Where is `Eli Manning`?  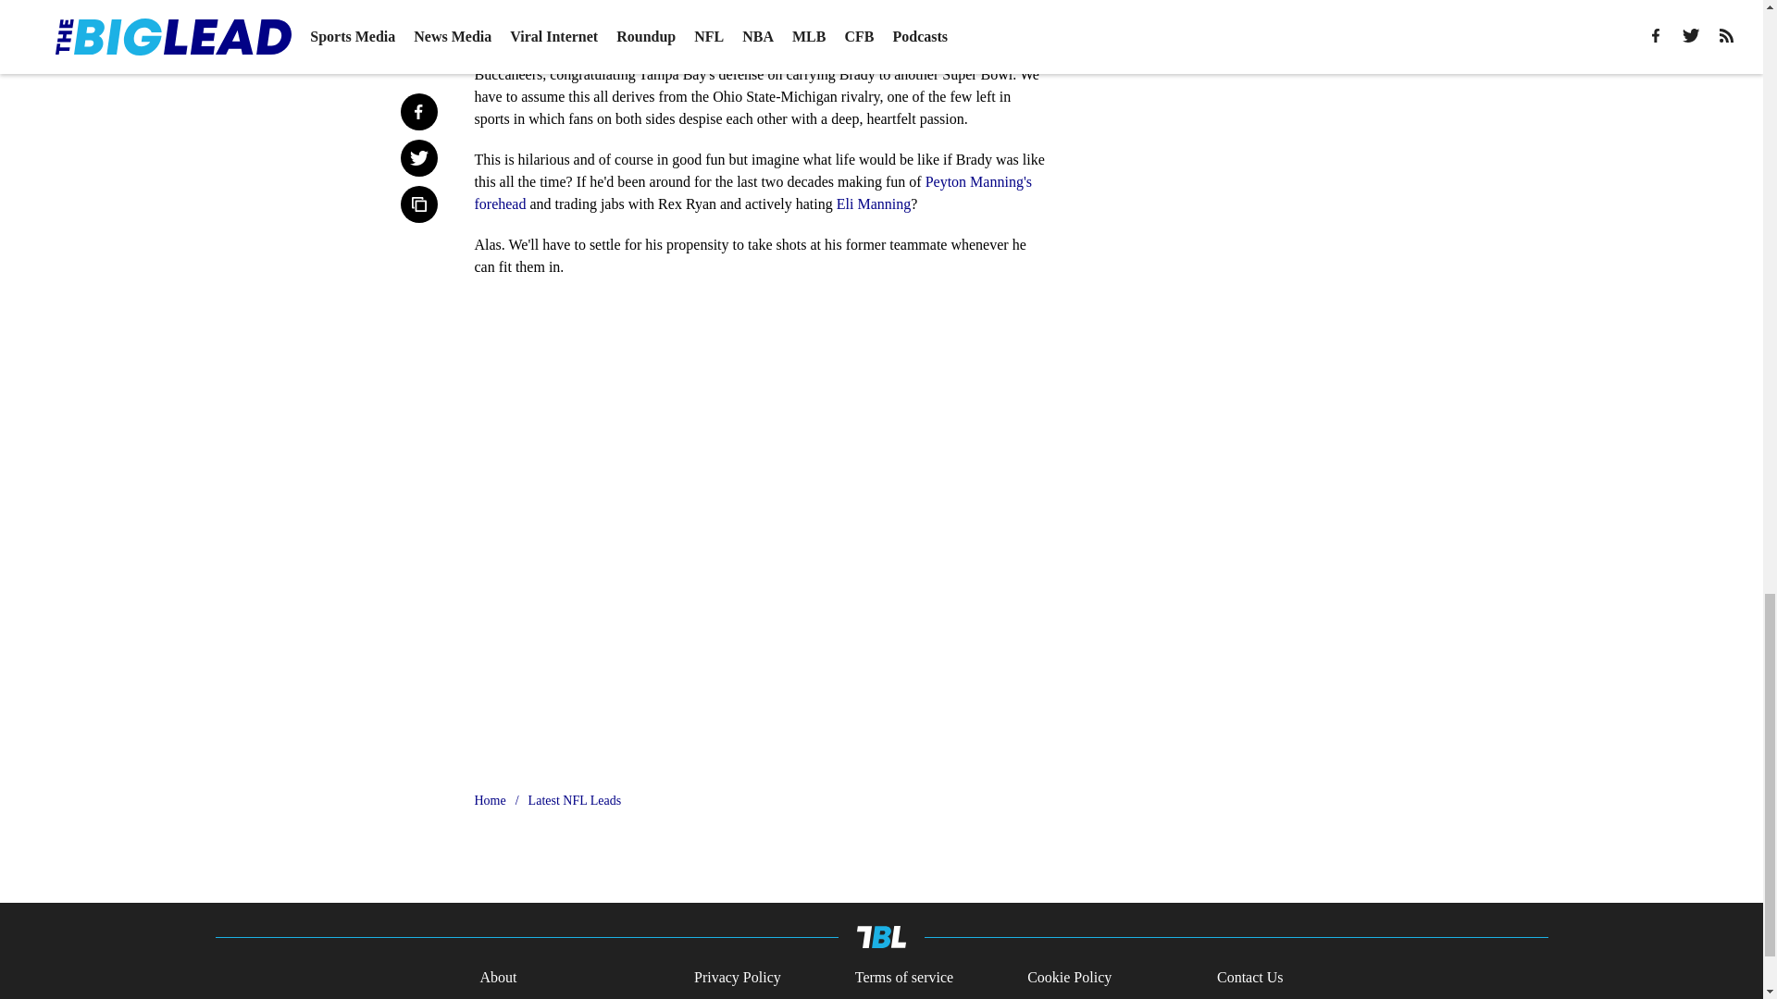
Eli Manning is located at coordinates (874, 203).